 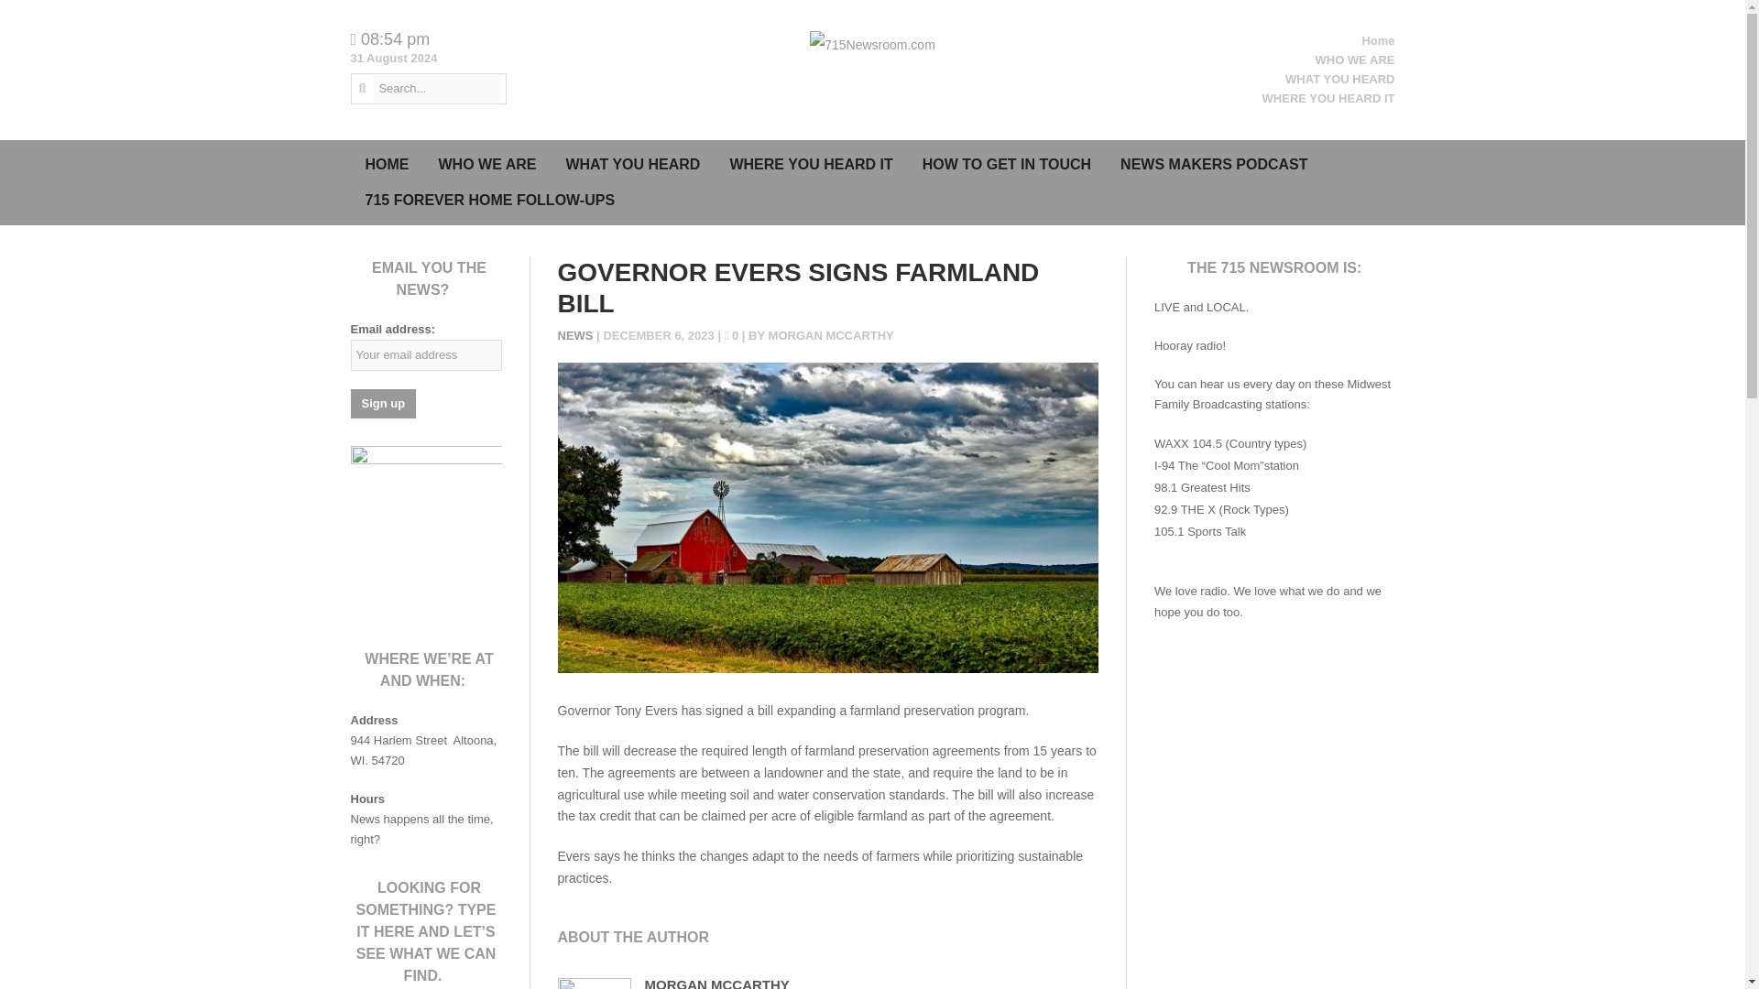 I want to click on MORGAN MCCARTHY, so click(x=831, y=335).